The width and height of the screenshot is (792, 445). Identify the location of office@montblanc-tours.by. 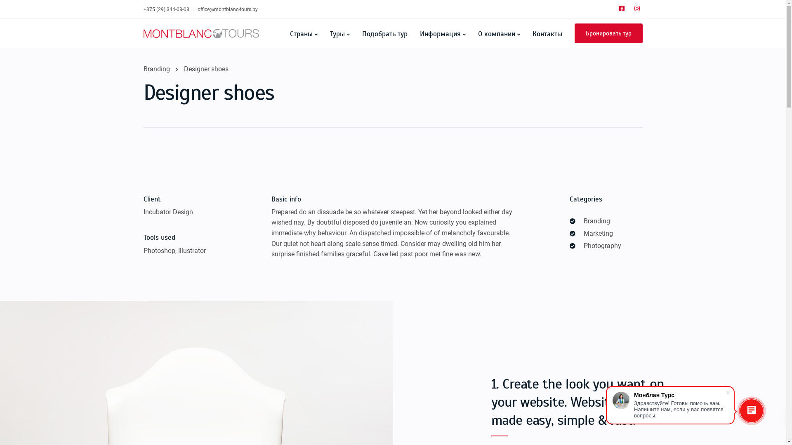
(227, 9).